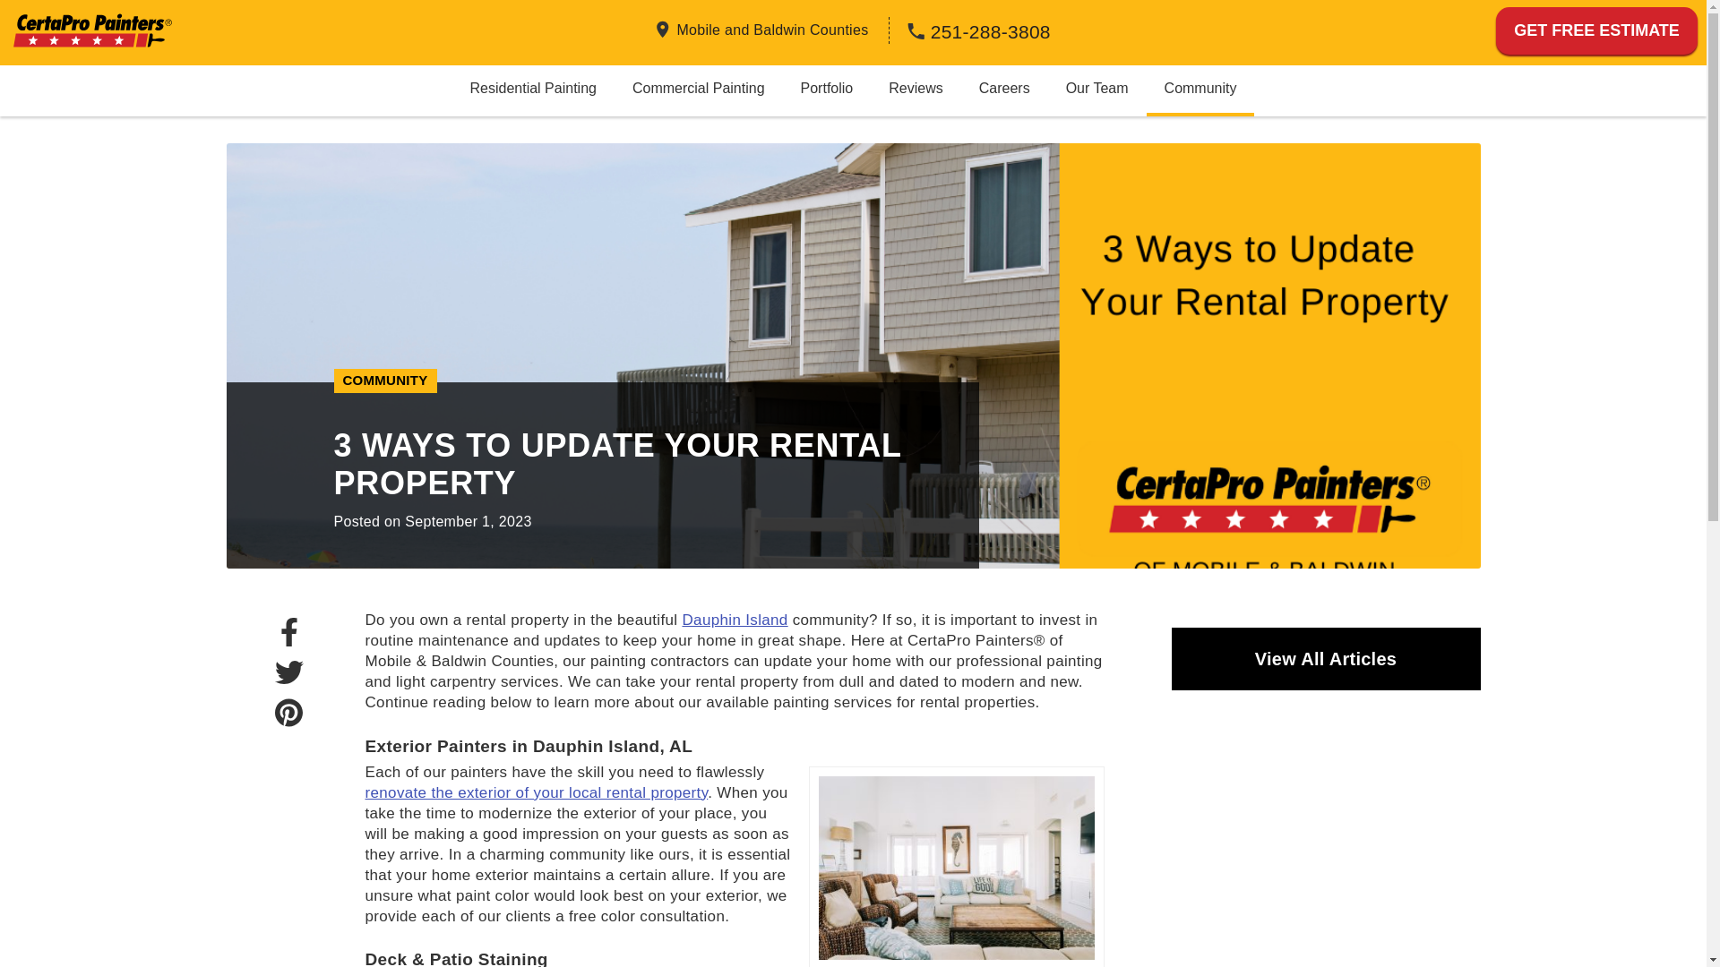 The height and width of the screenshot is (967, 1720). What do you see at coordinates (1200, 88) in the screenshot?
I see `Community` at bounding box center [1200, 88].